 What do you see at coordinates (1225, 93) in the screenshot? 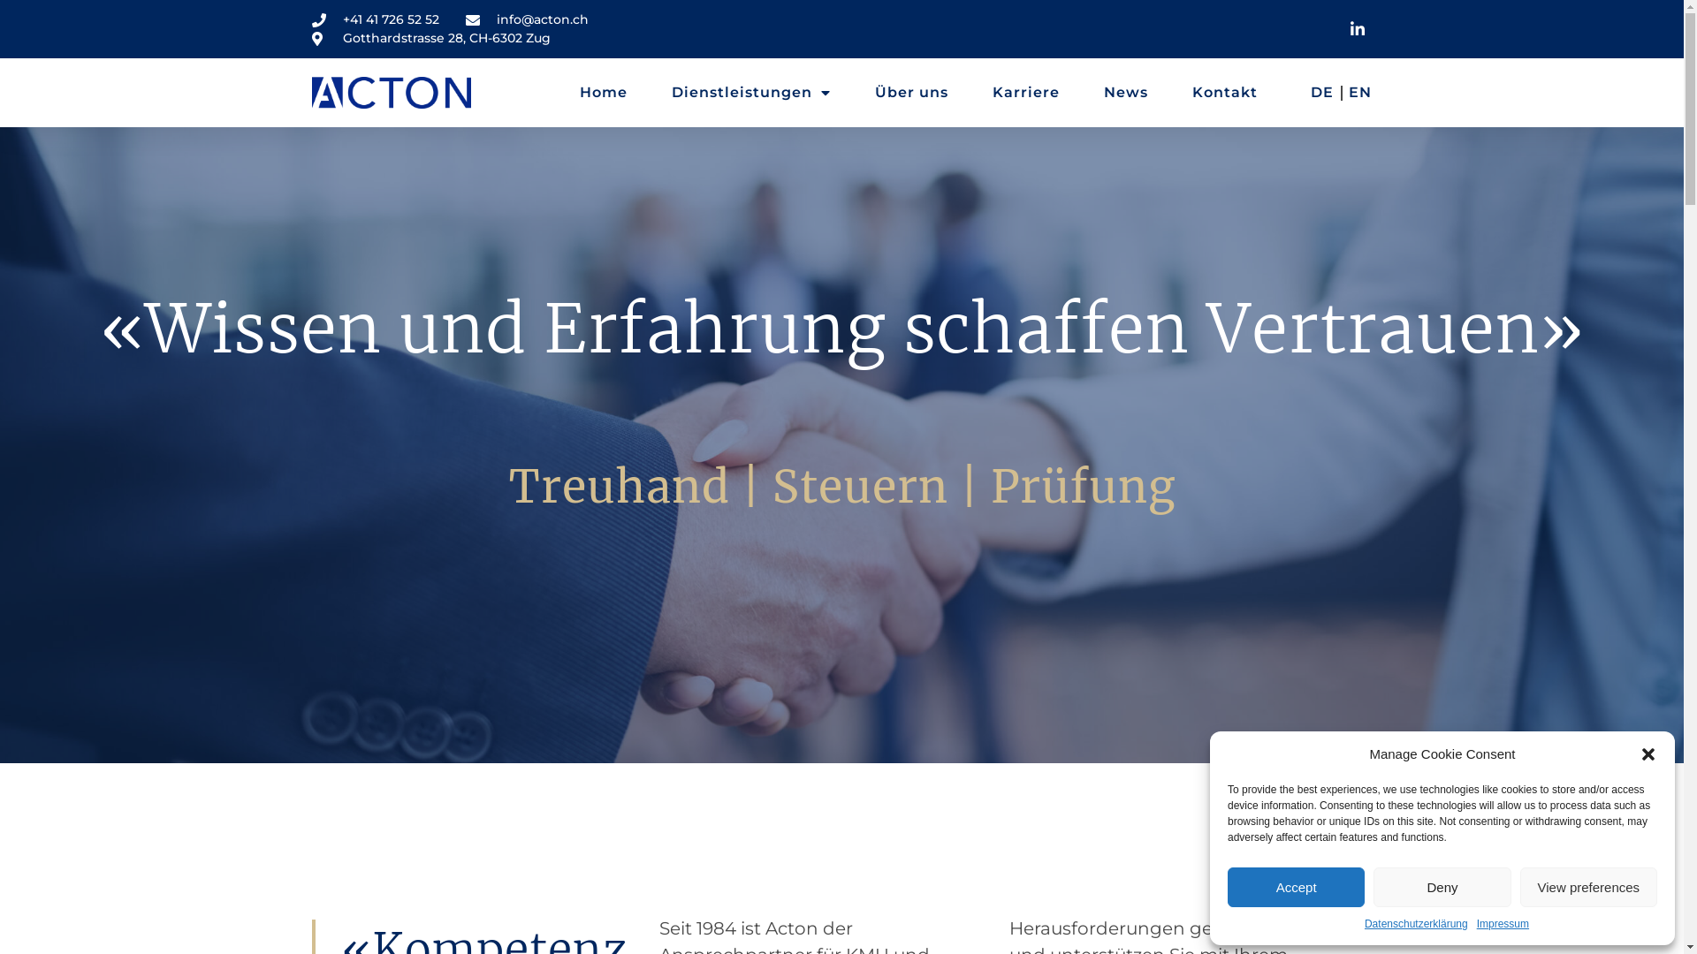
I see `Kontakt` at bounding box center [1225, 93].